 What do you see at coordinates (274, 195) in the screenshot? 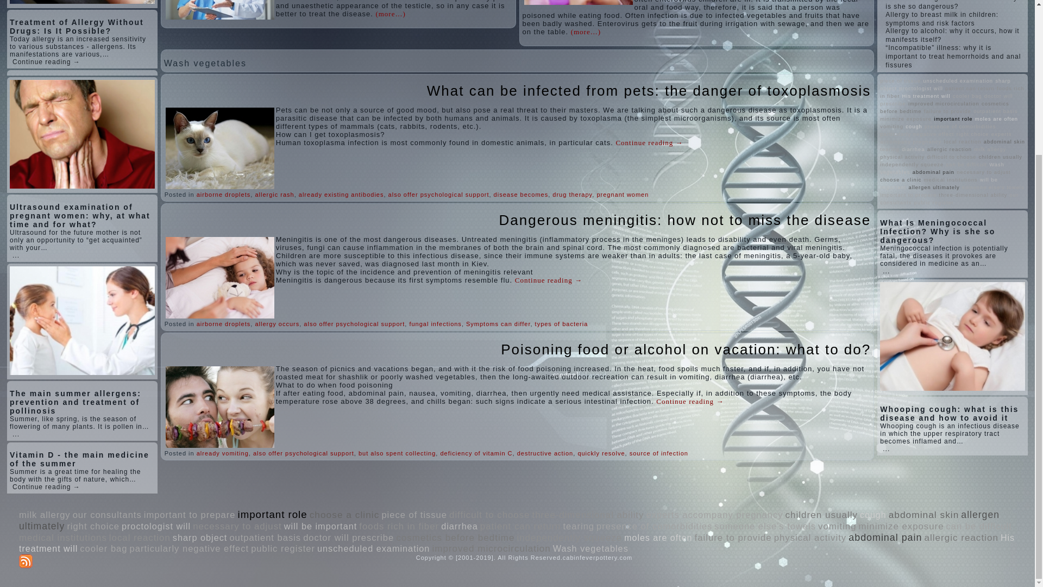
I see `allergic rash` at bounding box center [274, 195].